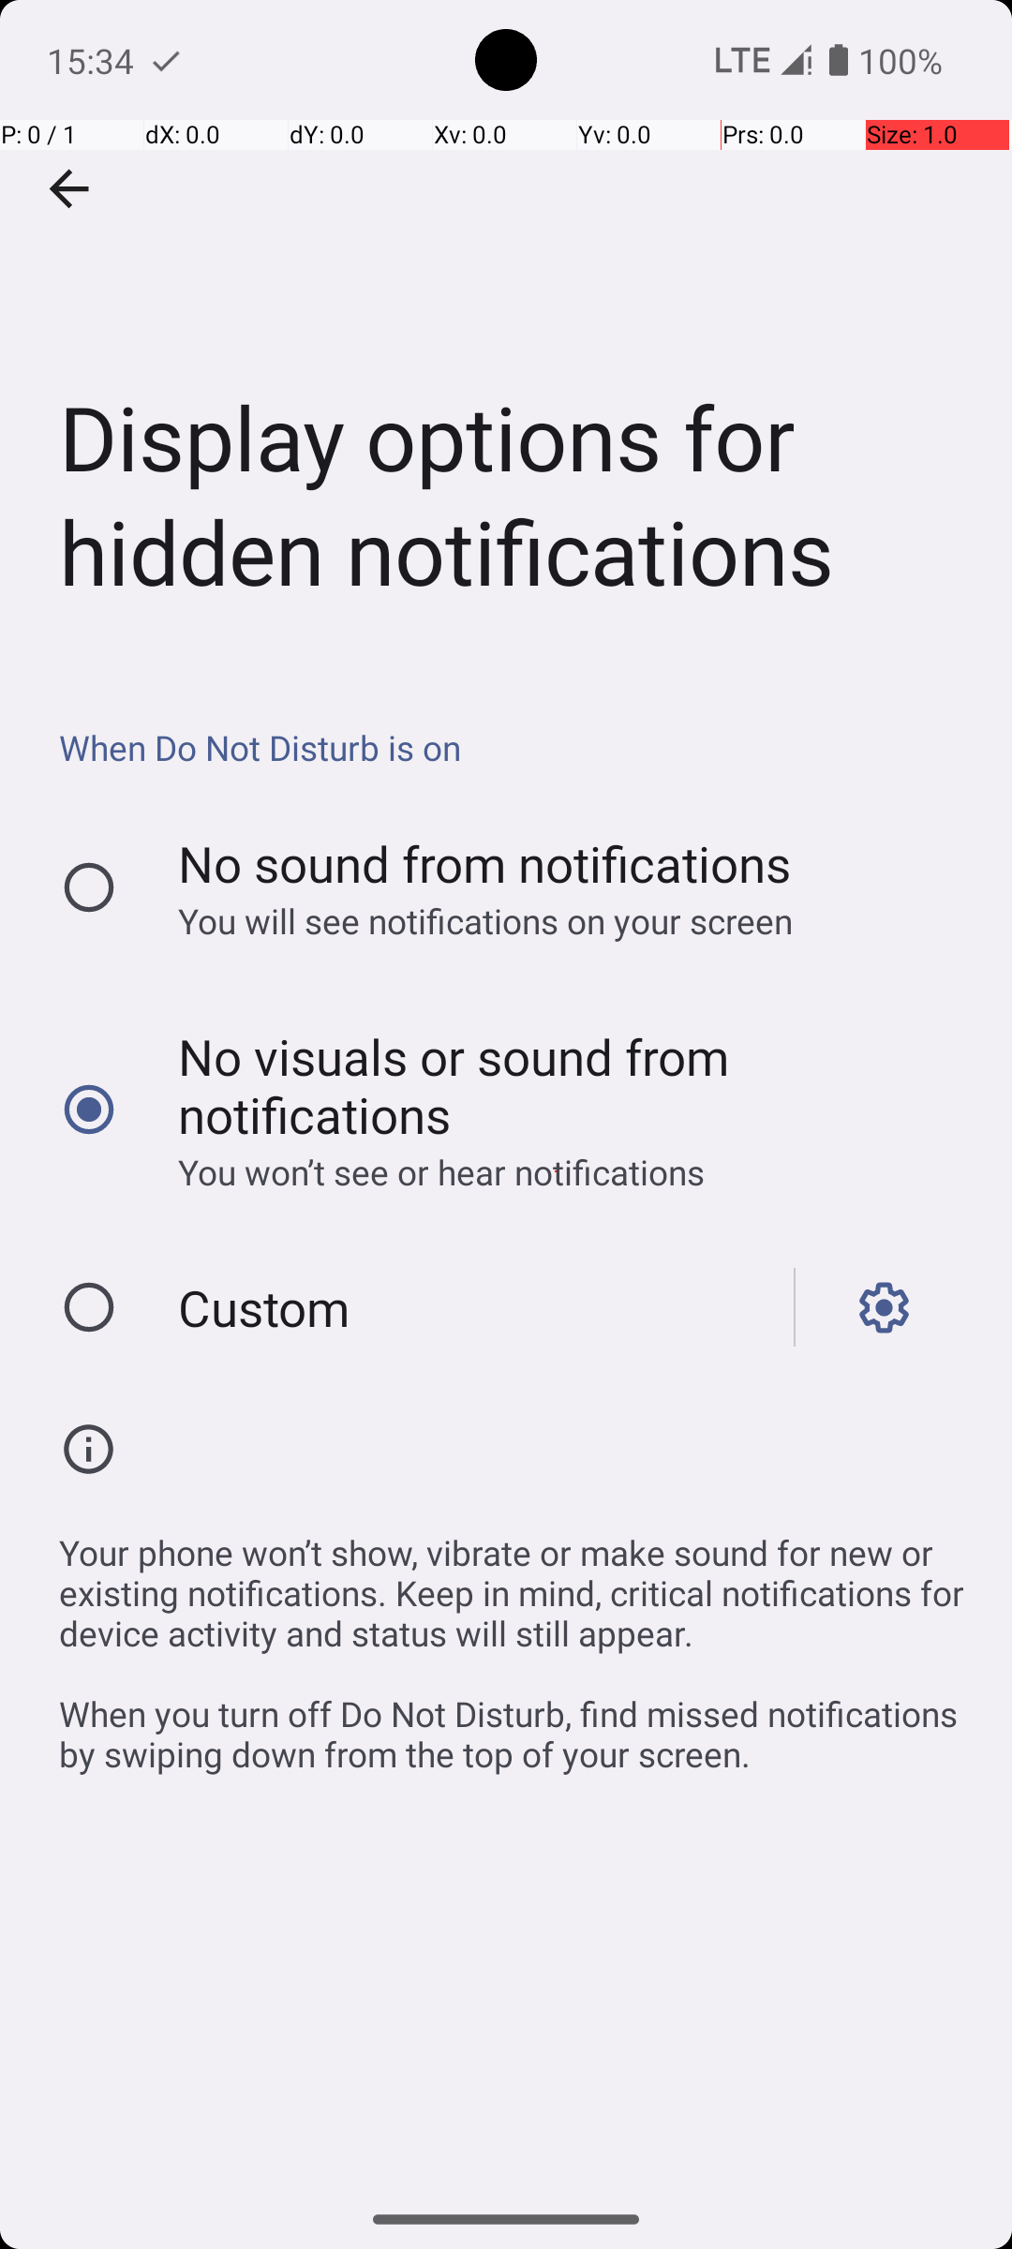  What do you see at coordinates (515, 1644) in the screenshot?
I see `Your phone won’t show, vibrate or make sound for new or existing notifications. Keep in mind, critical notifications for device activity and status will still appear.

When you turn off Do Not Disturb, find missed notifications by swiping down from the top of your screen.` at bounding box center [515, 1644].